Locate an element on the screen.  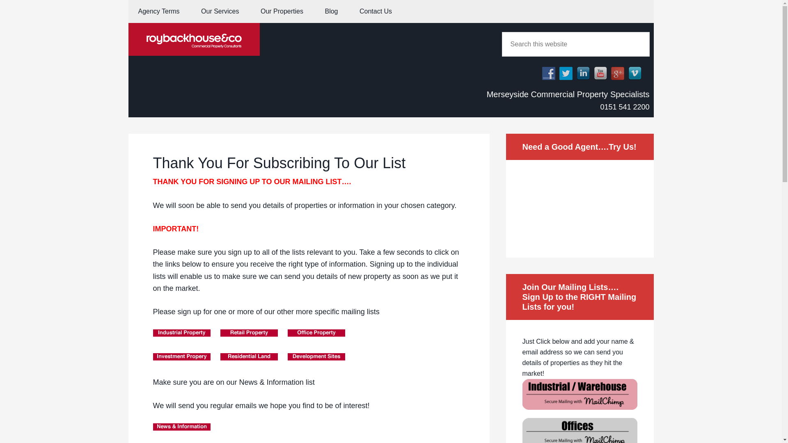
offices-icon-red is located at coordinates (579, 412).